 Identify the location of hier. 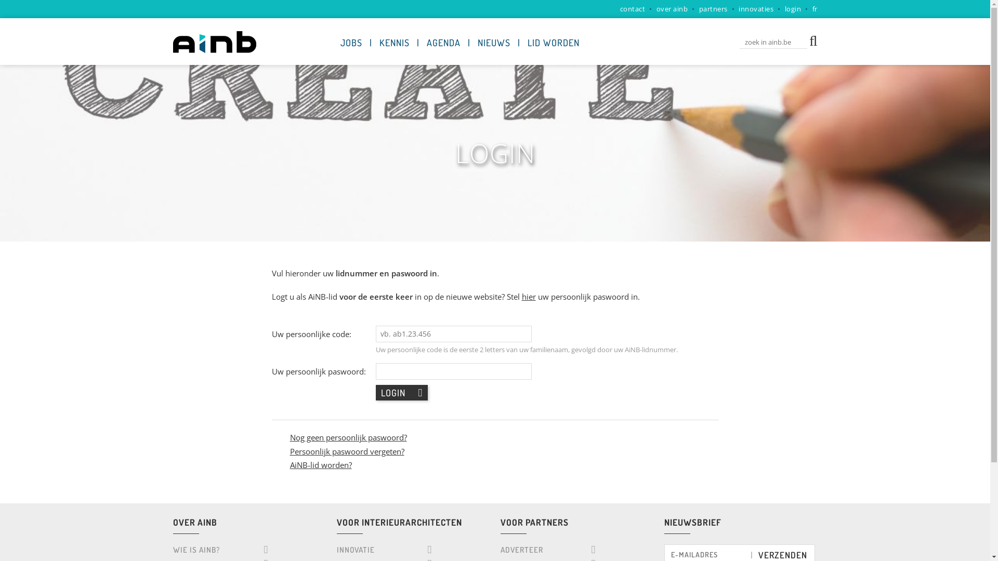
(529, 296).